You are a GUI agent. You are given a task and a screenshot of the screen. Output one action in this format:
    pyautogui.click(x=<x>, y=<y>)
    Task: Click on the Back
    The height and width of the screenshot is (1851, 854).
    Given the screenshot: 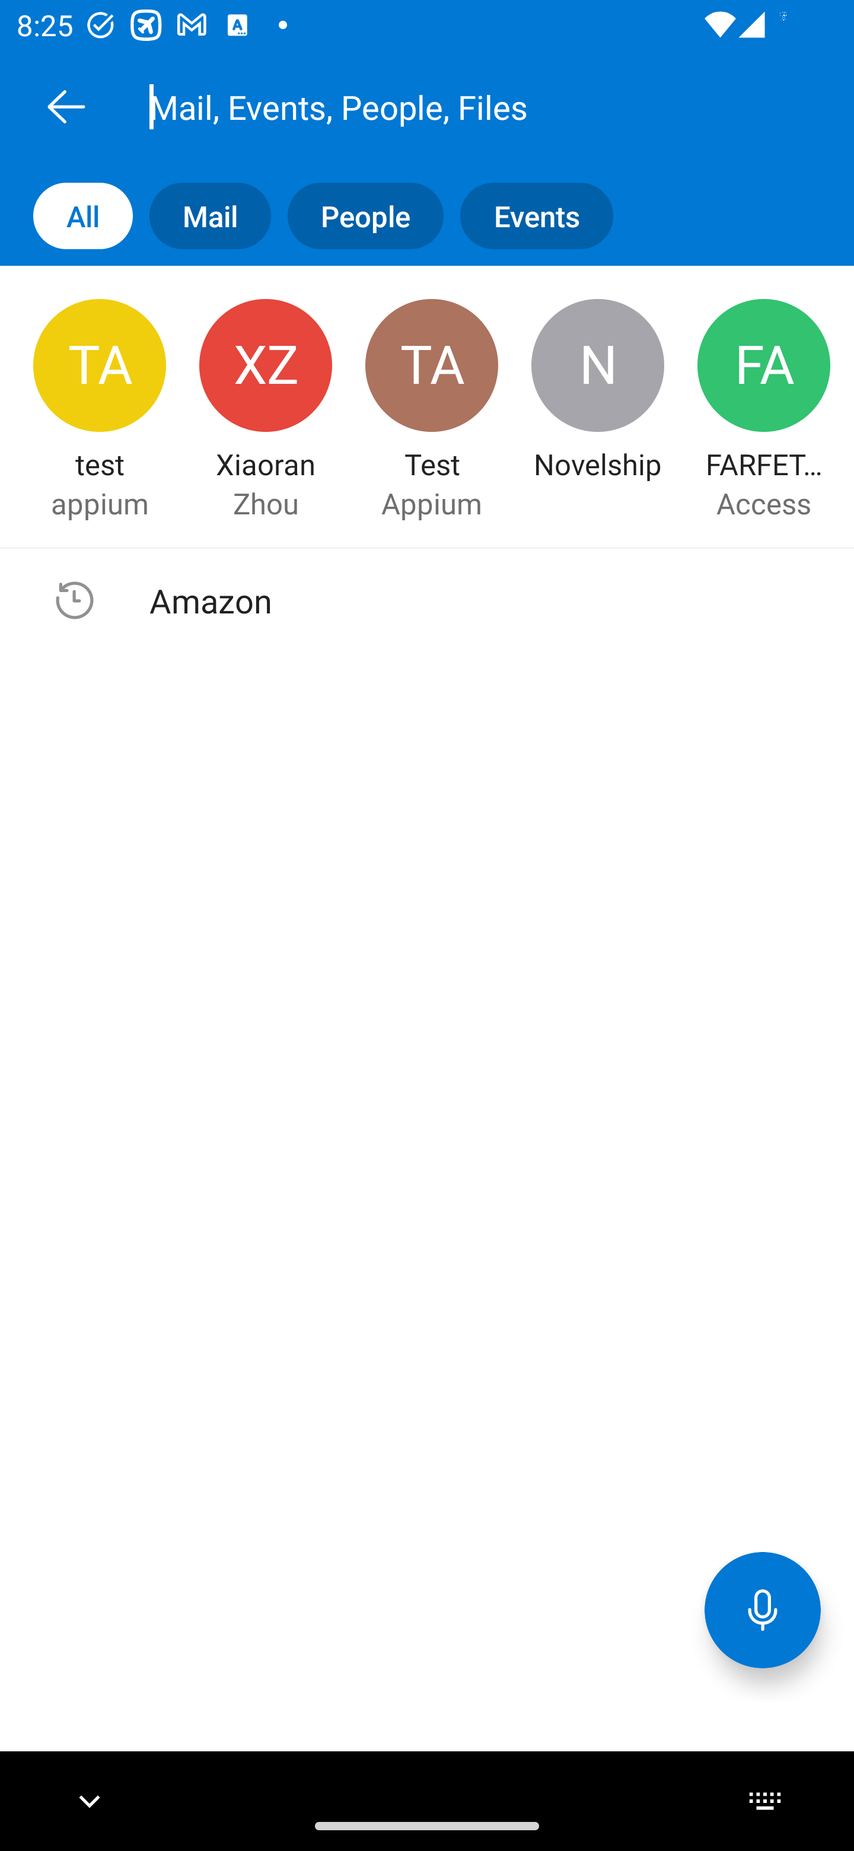 What is the action you would take?
    pyautogui.click(x=66, y=106)
    